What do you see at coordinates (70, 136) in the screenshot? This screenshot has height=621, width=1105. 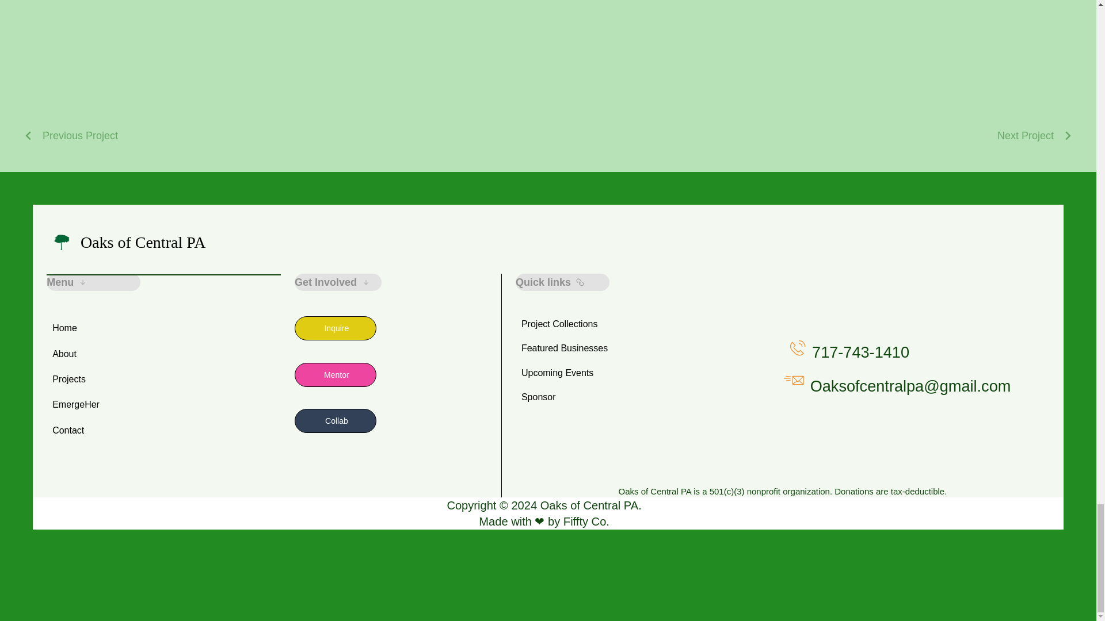 I see `Previous Project` at bounding box center [70, 136].